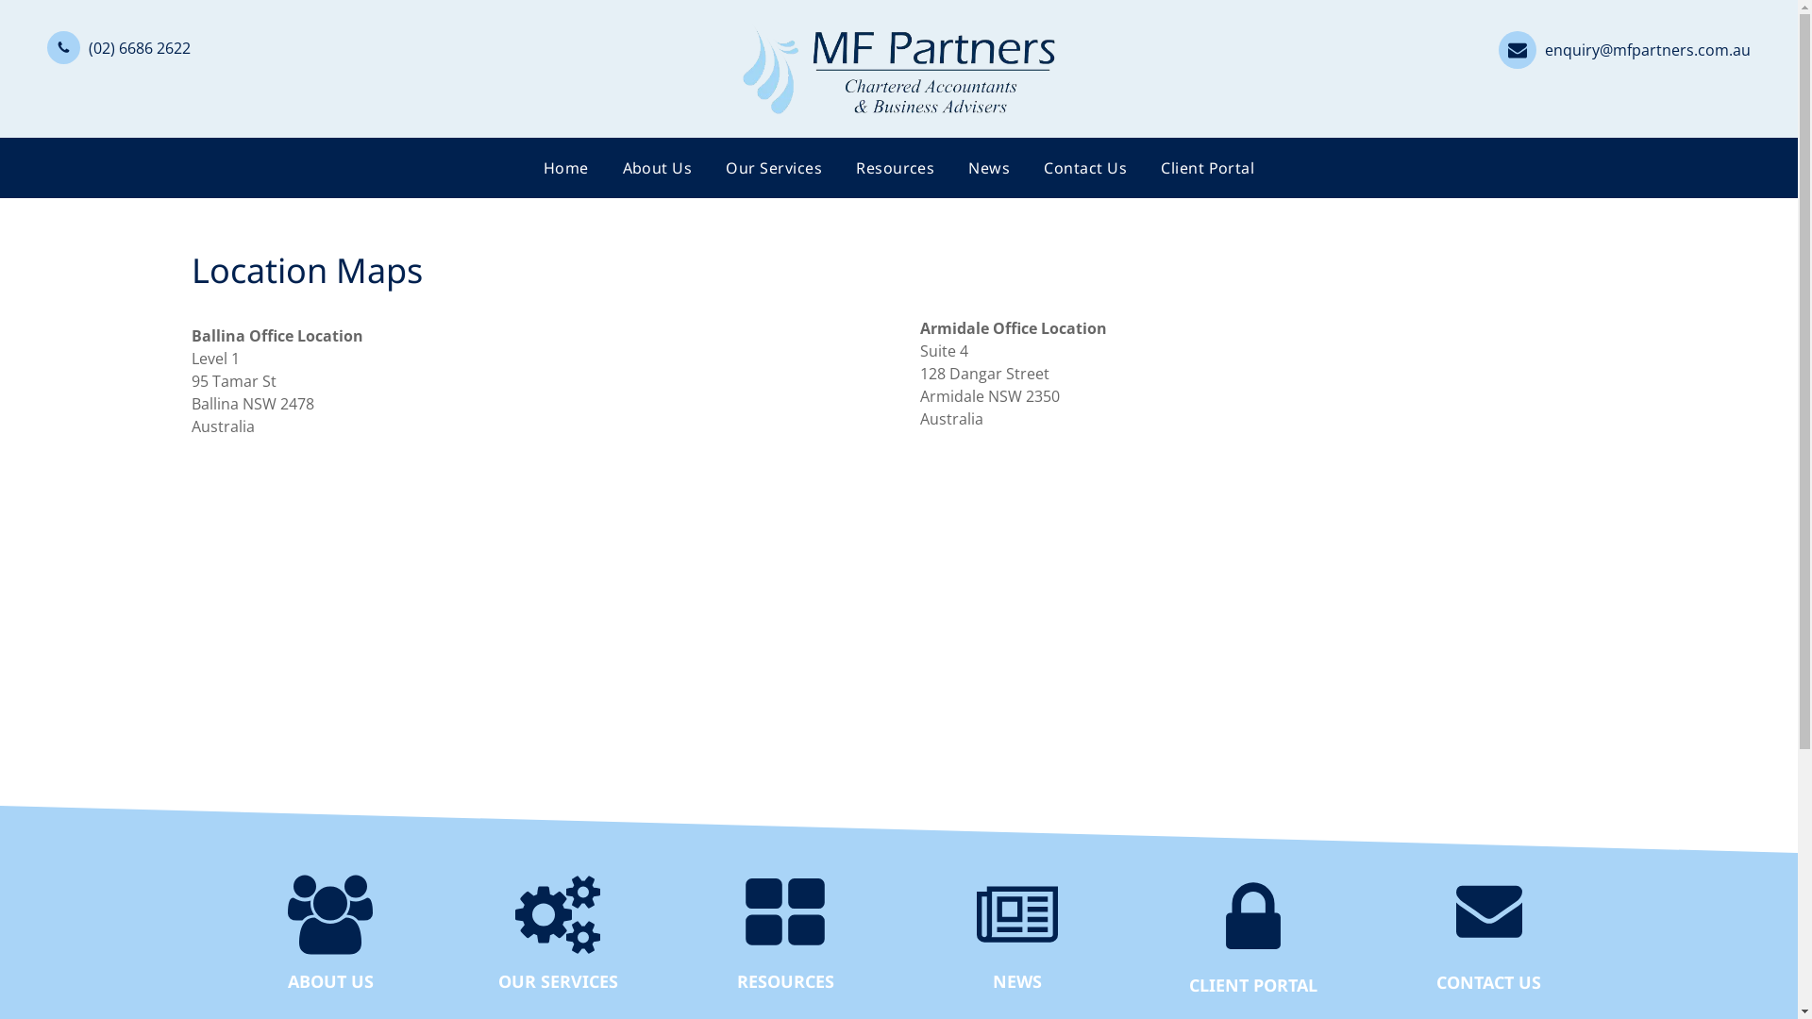  I want to click on OUR SERVICES, so click(559, 980).